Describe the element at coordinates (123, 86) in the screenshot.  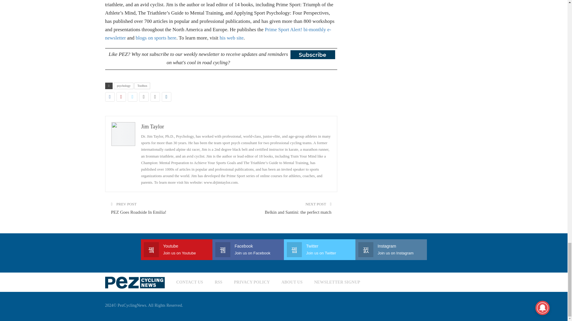
I see `psychology` at that location.